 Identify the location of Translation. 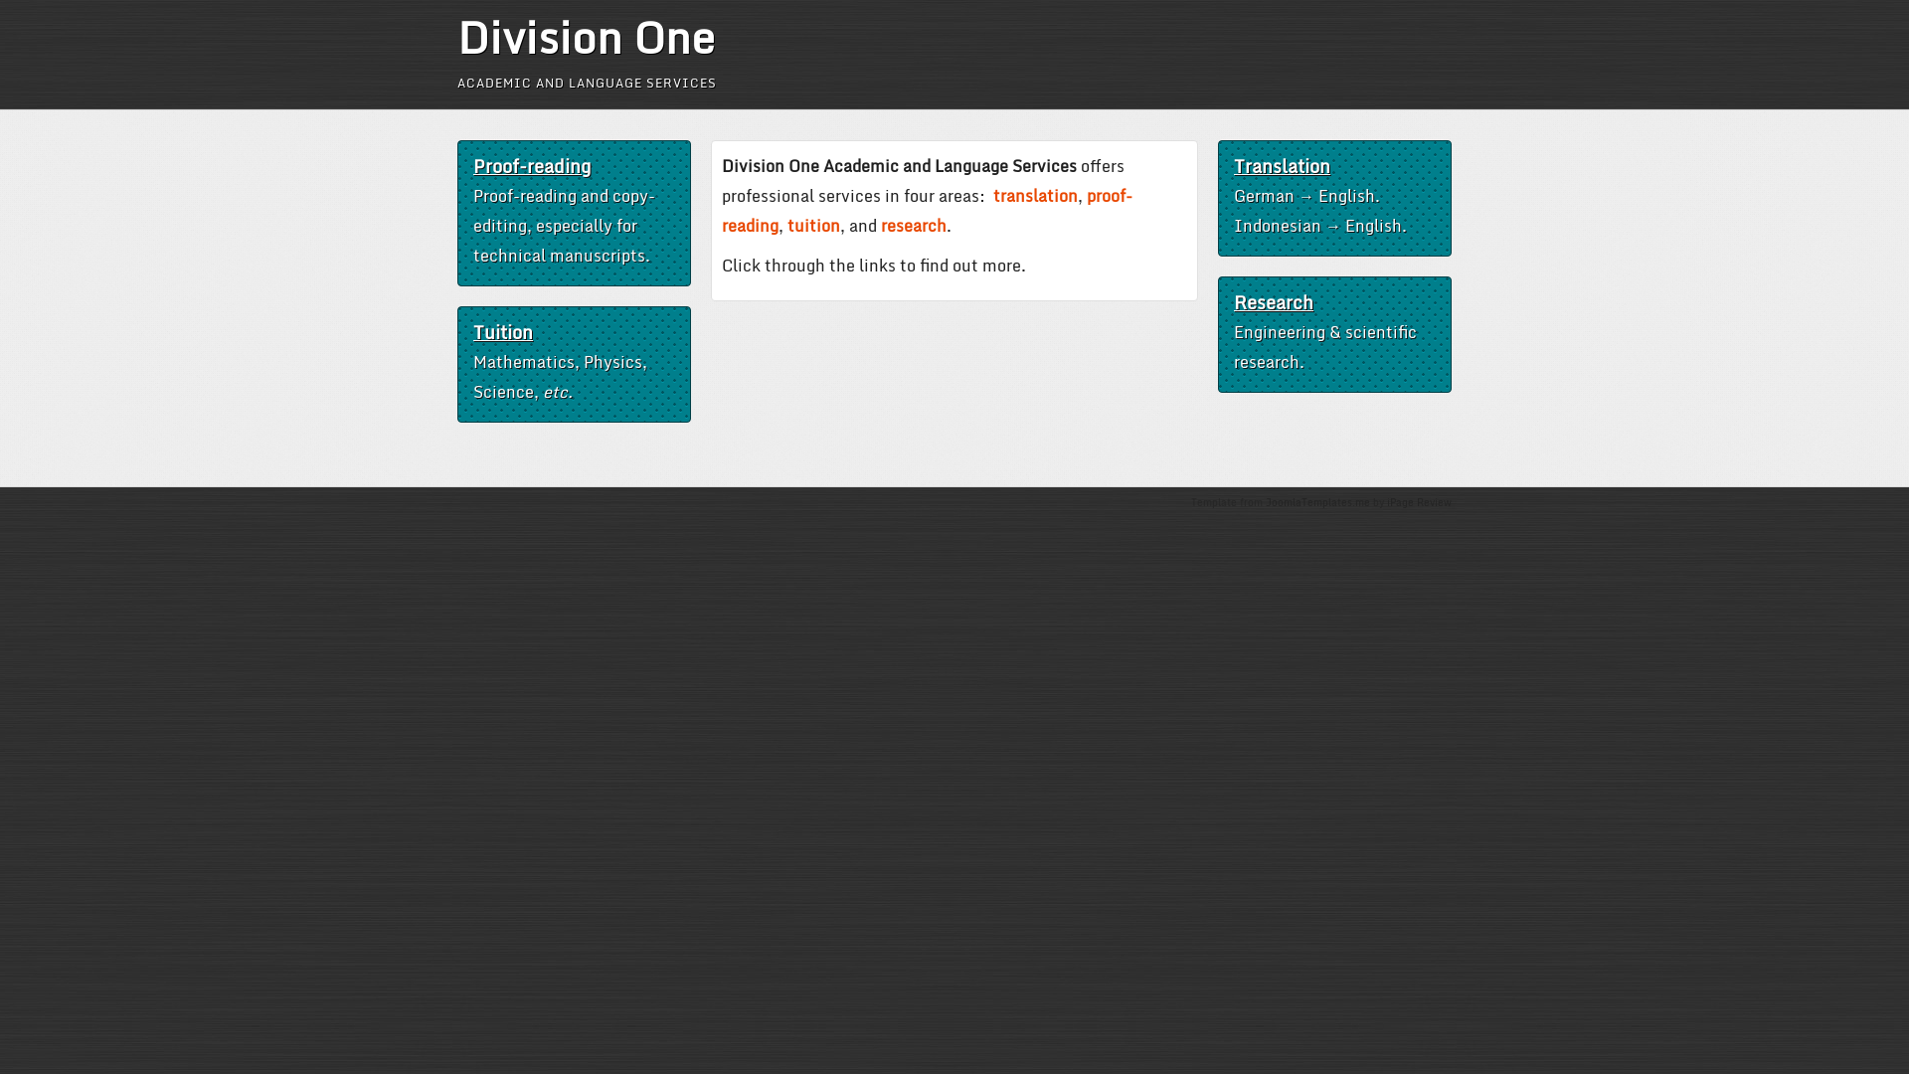
(1283, 166).